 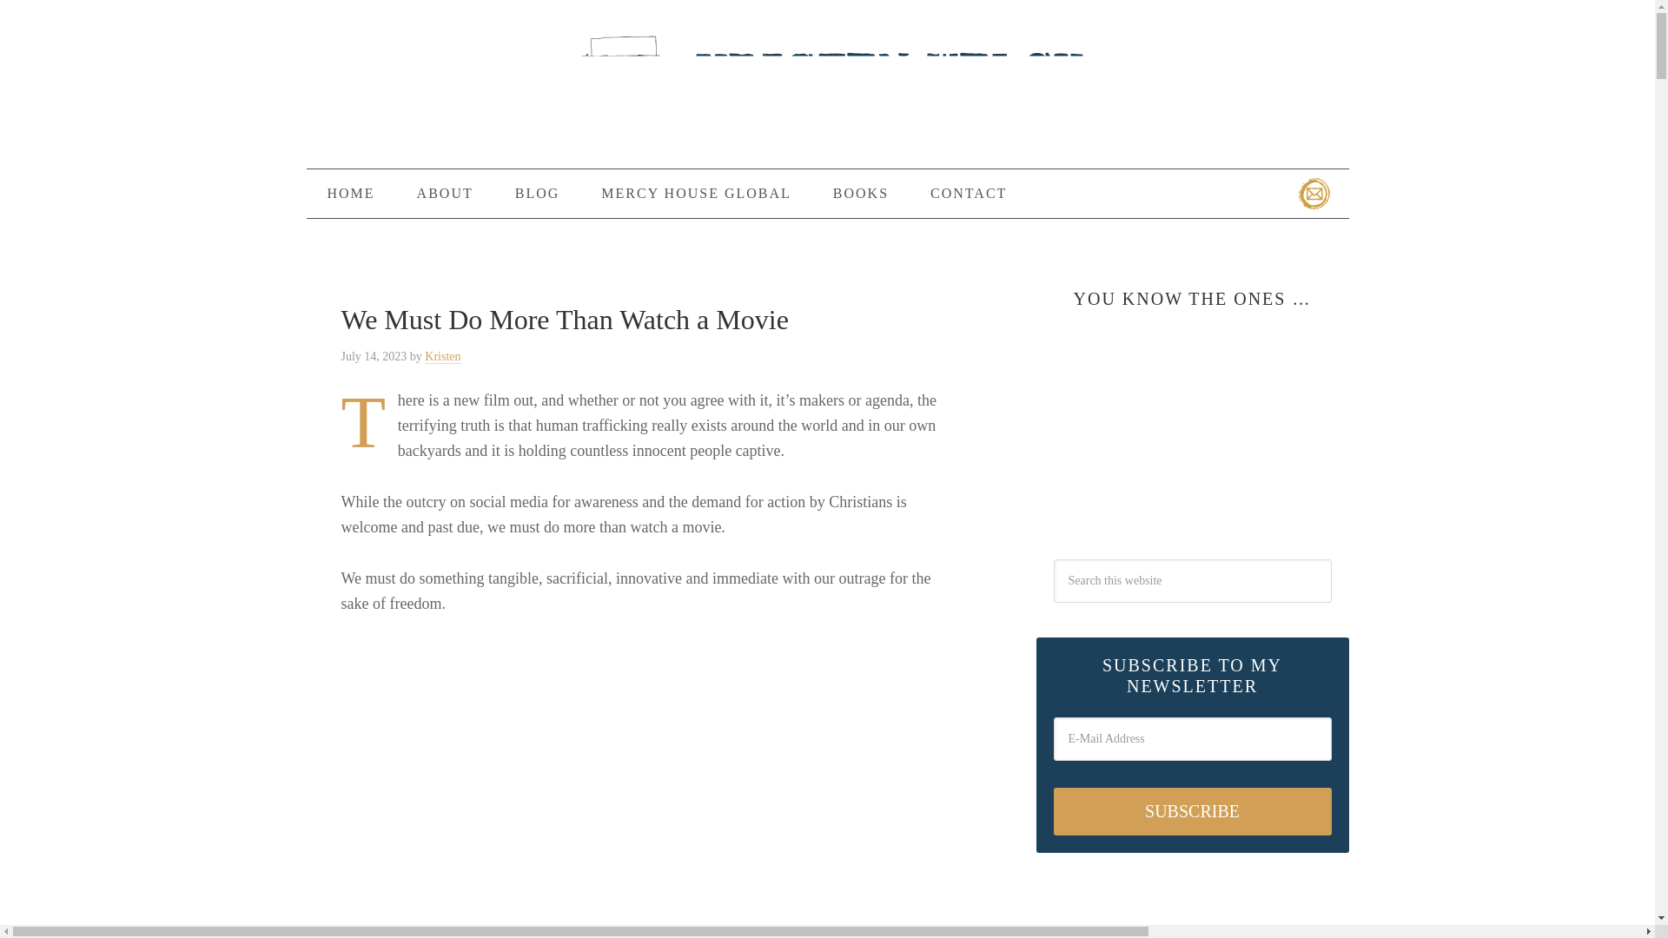 What do you see at coordinates (697, 193) in the screenshot?
I see `MERCY HOUSE GLOBAL` at bounding box center [697, 193].